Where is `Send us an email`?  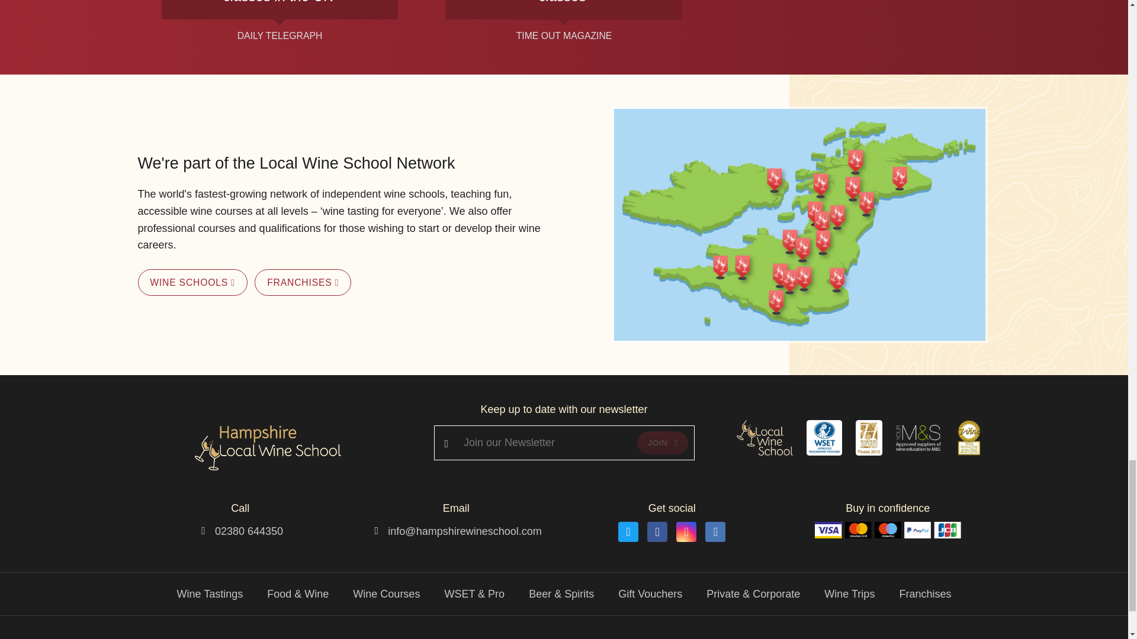
Send us an email is located at coordinates (464, 530).